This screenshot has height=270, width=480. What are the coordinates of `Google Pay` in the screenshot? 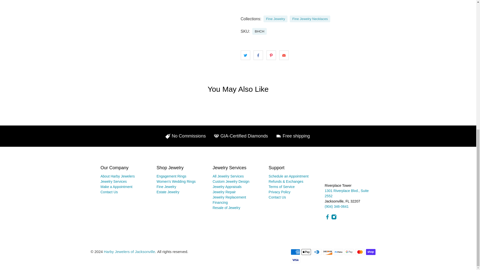 It's located at (349, 252).